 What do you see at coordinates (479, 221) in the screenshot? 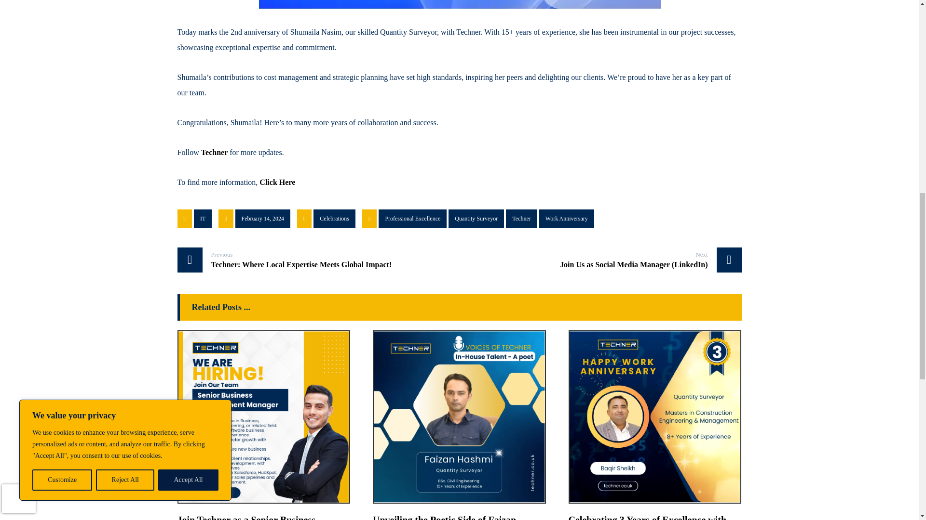
I see `Tags` at bounding box center [479, 221].